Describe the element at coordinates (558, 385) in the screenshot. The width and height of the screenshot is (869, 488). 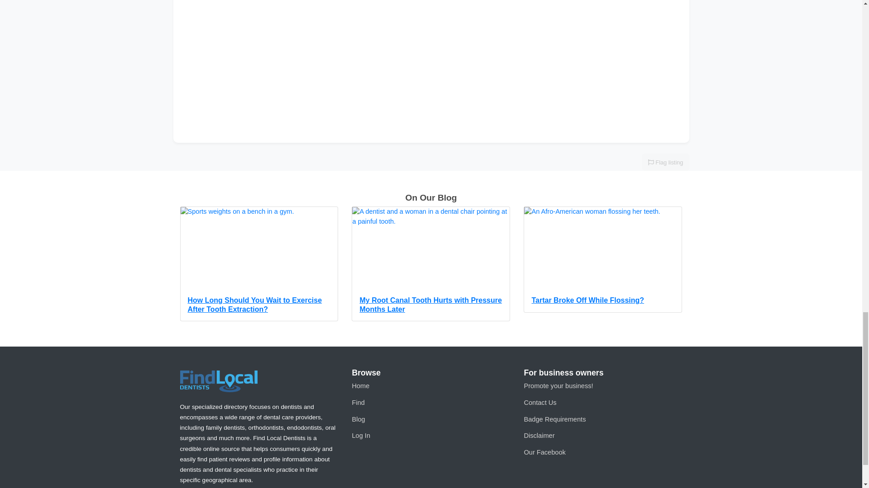
I see `Promote your business!` at that location.